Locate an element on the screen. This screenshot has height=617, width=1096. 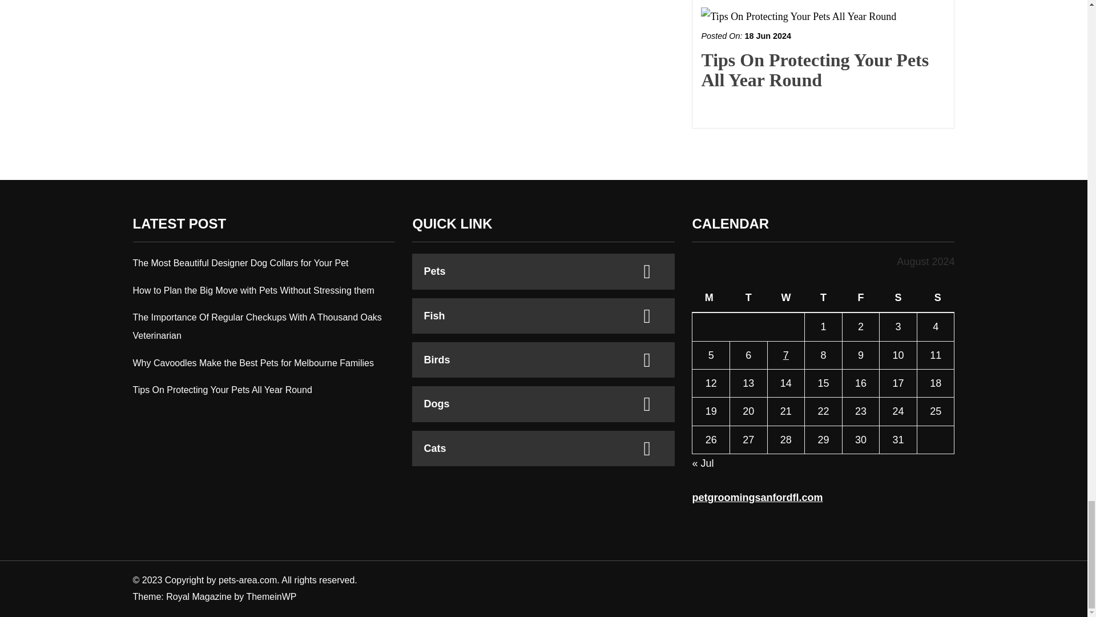
Sunday is located at coordinates (935, 298).